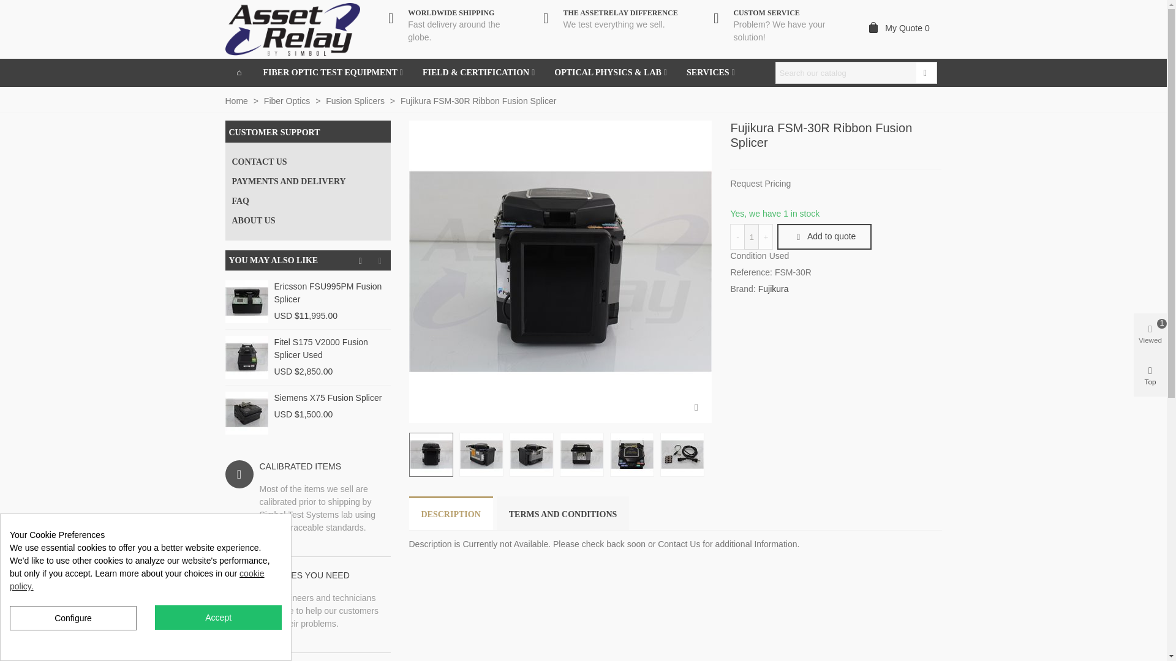 The image size is (1176, 661). I want to click on FIBER OPTIC TEST EQUIPMENT, so click(333, 72).